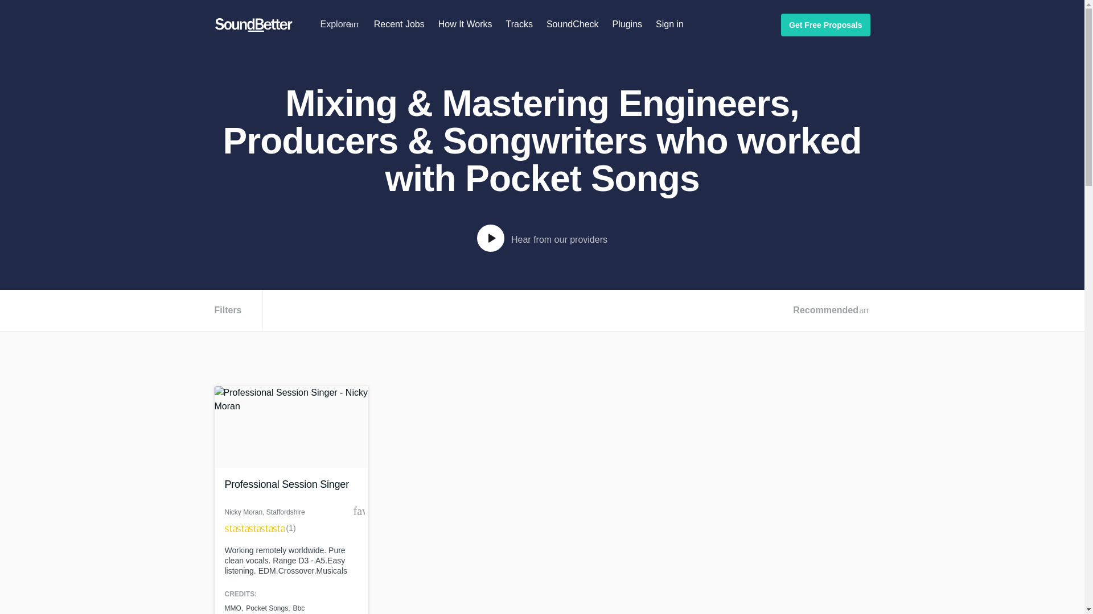 The height and width of the screenshot is (614, 1093). I want to click on SoundBetter, so click(253, 25).